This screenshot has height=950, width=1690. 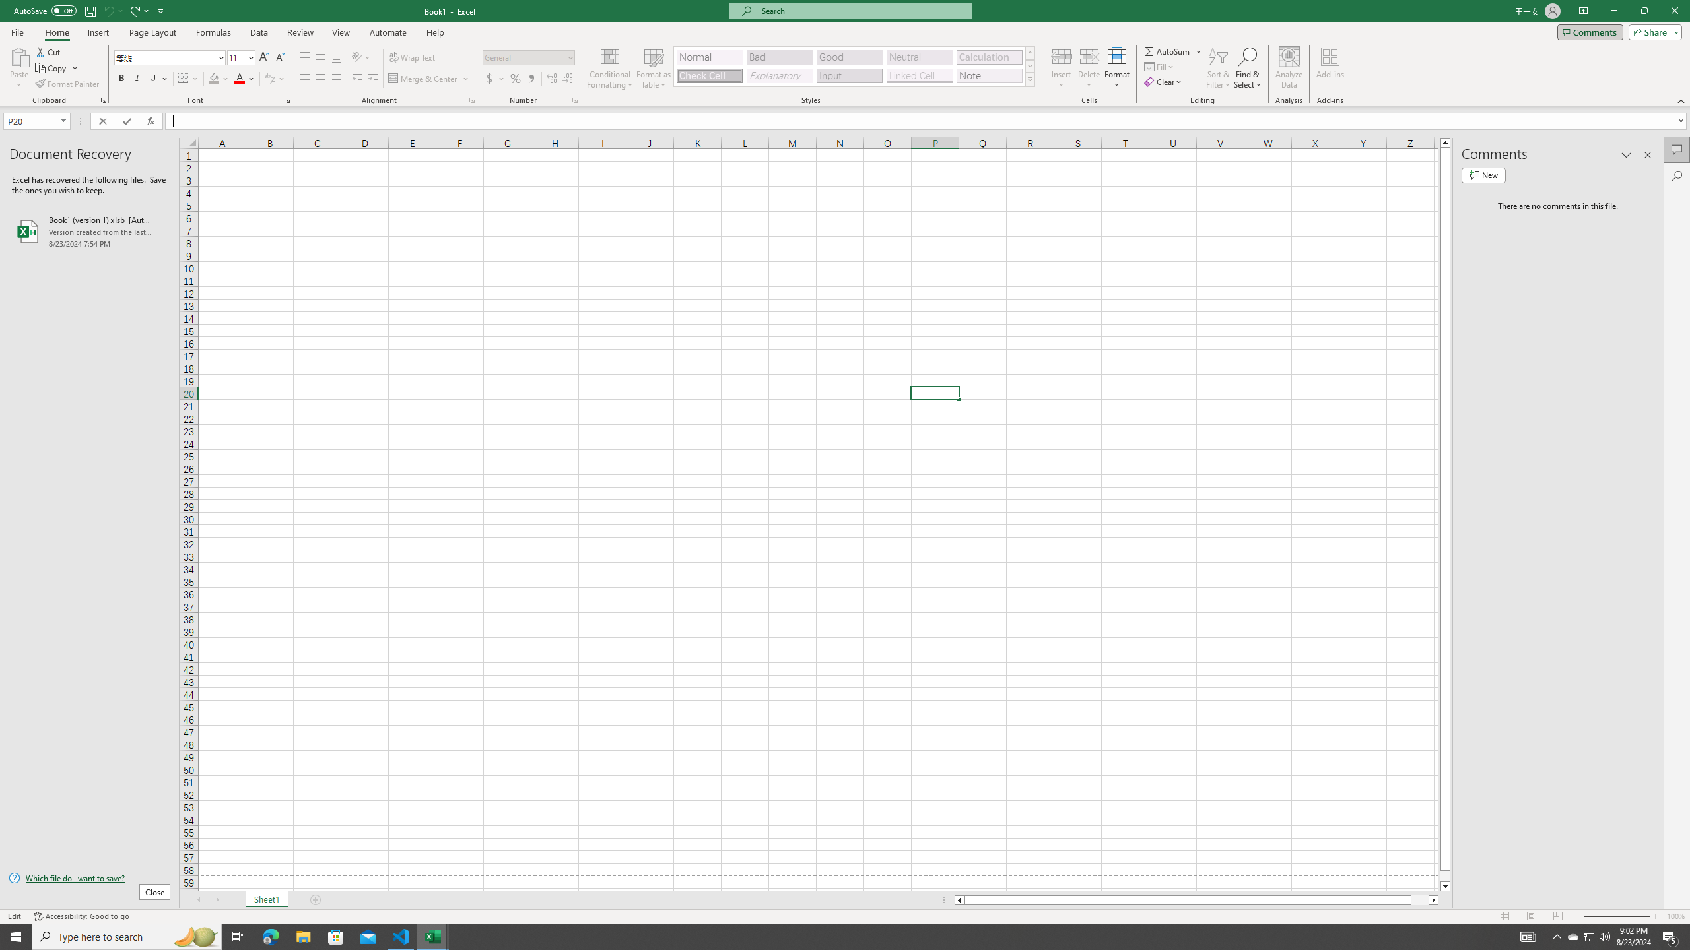 I want to click on Number Format, so click(x=529, y=58).